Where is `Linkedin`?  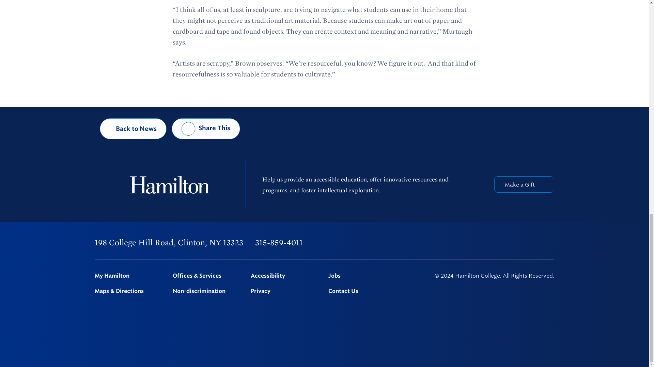
Linkedin is located at coordinates (516, 242).